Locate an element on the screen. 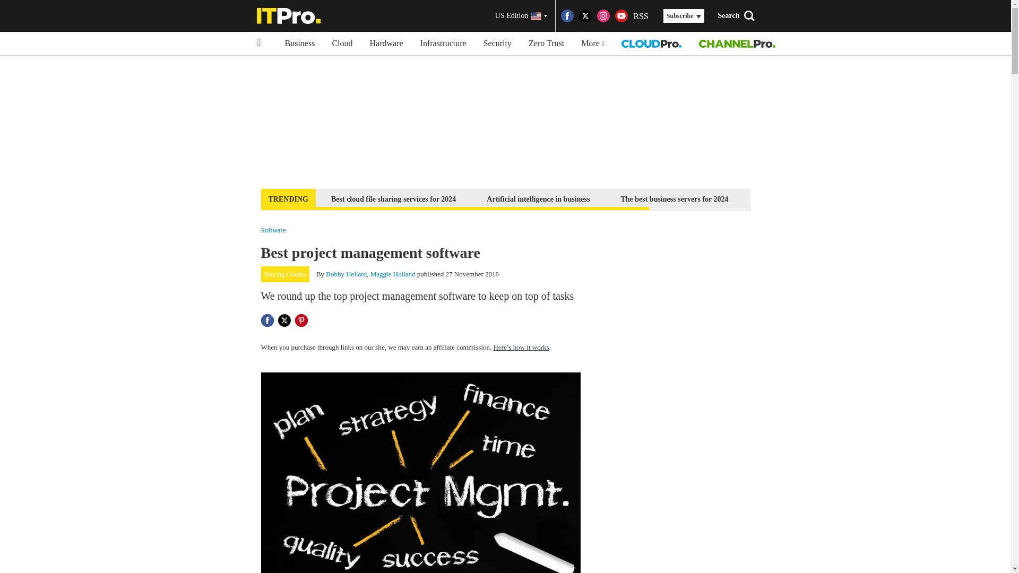  RSS is located at coordinates (640, 16).